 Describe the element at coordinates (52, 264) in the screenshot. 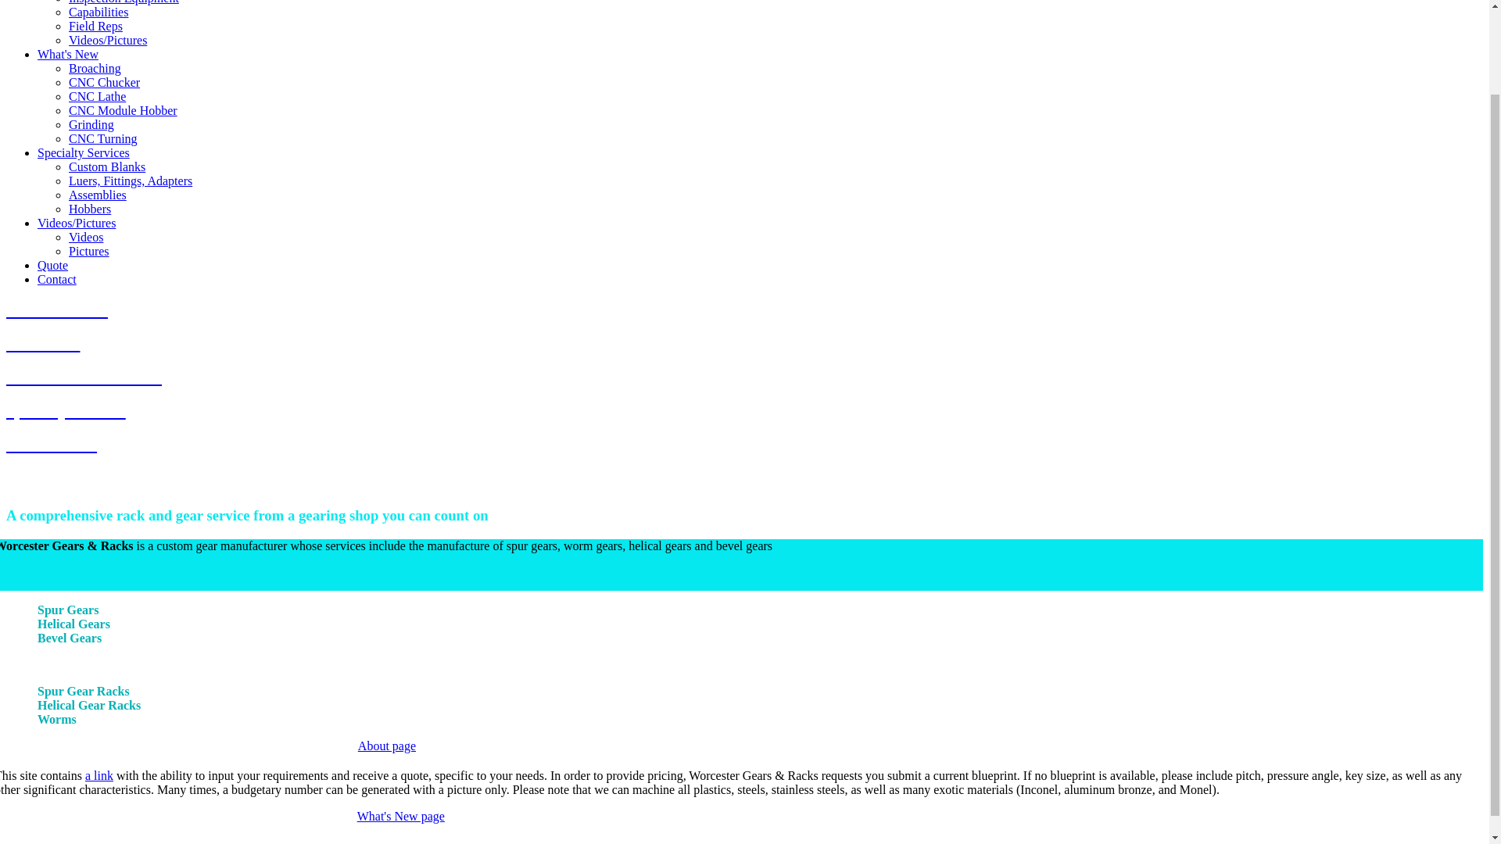

I see `Quote` at that location.